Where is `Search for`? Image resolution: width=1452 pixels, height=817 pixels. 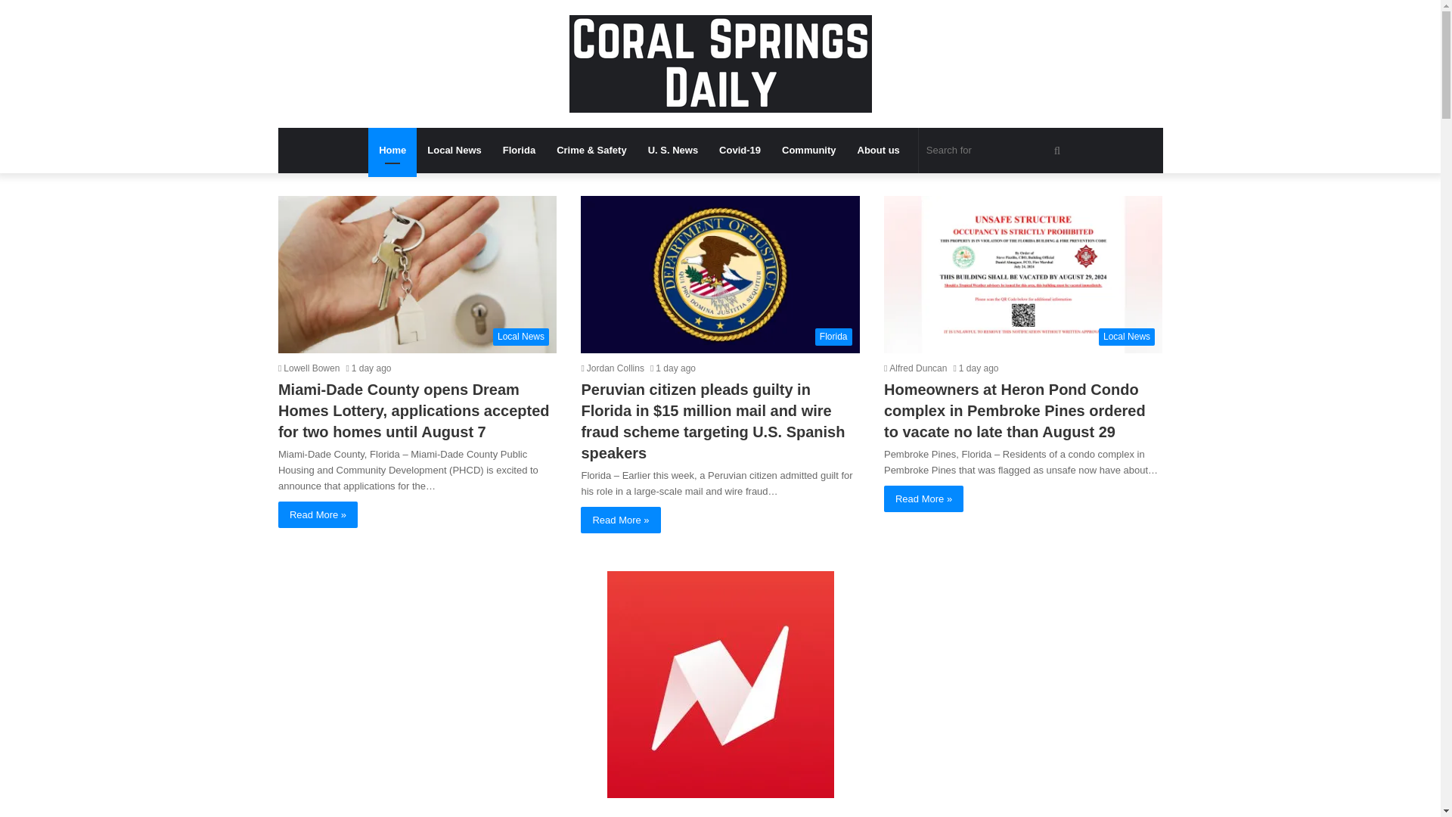 Search for is located at coordinates (995, 150).